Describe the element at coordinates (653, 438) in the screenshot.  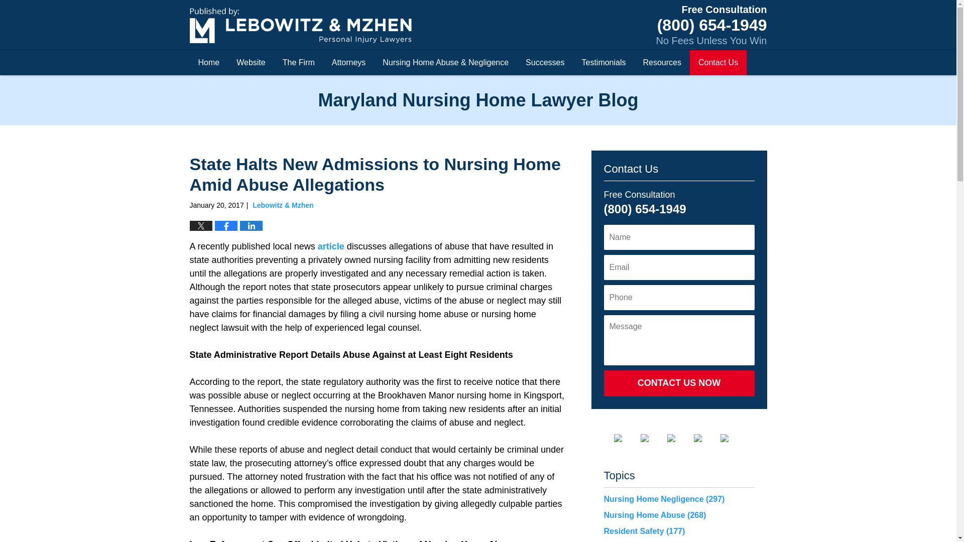
I see `Twitter` at that location.